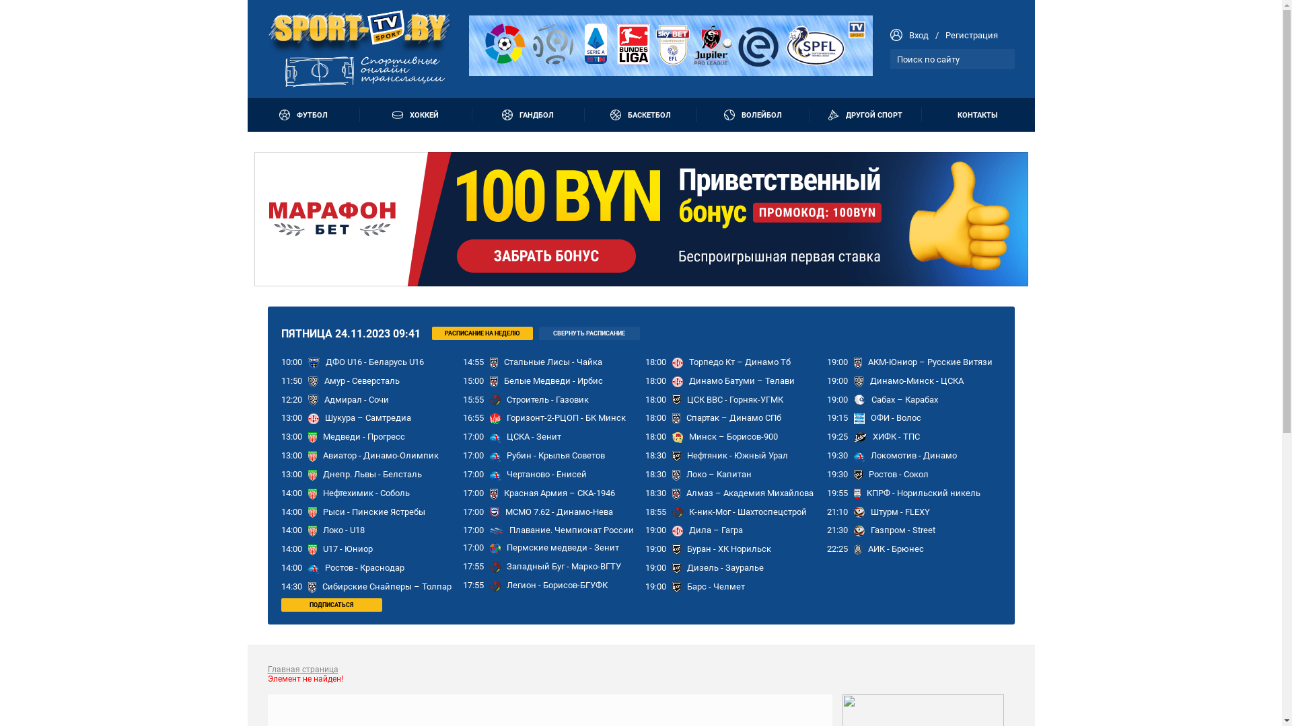  What do you see at coordinates (837, 362) in the screenshot?
I see `19:00` at bounding box center [837, 362].